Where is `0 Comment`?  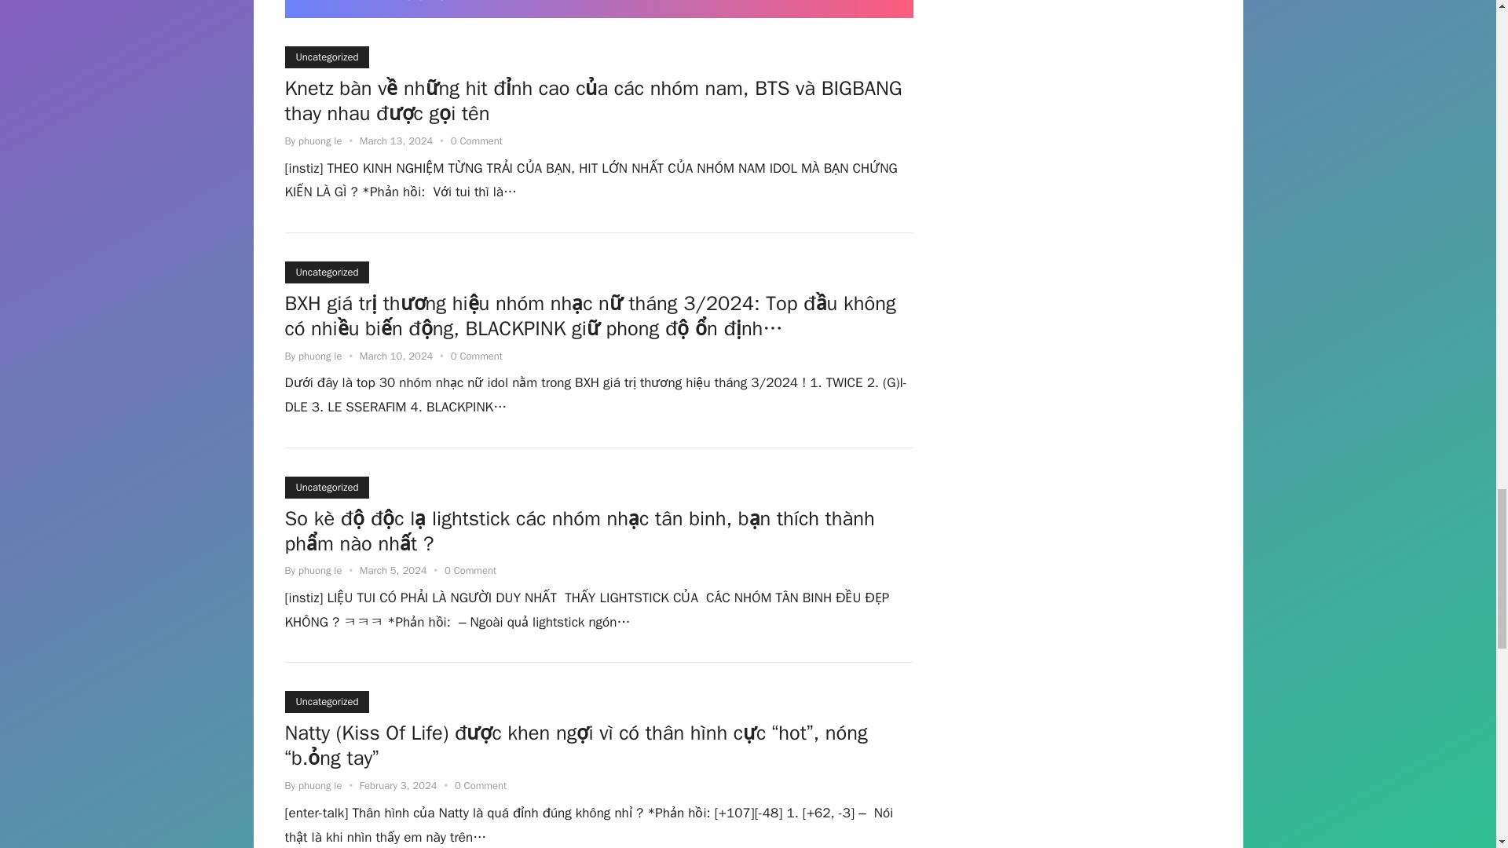 0 Comment is located at coordinates (476, 356).